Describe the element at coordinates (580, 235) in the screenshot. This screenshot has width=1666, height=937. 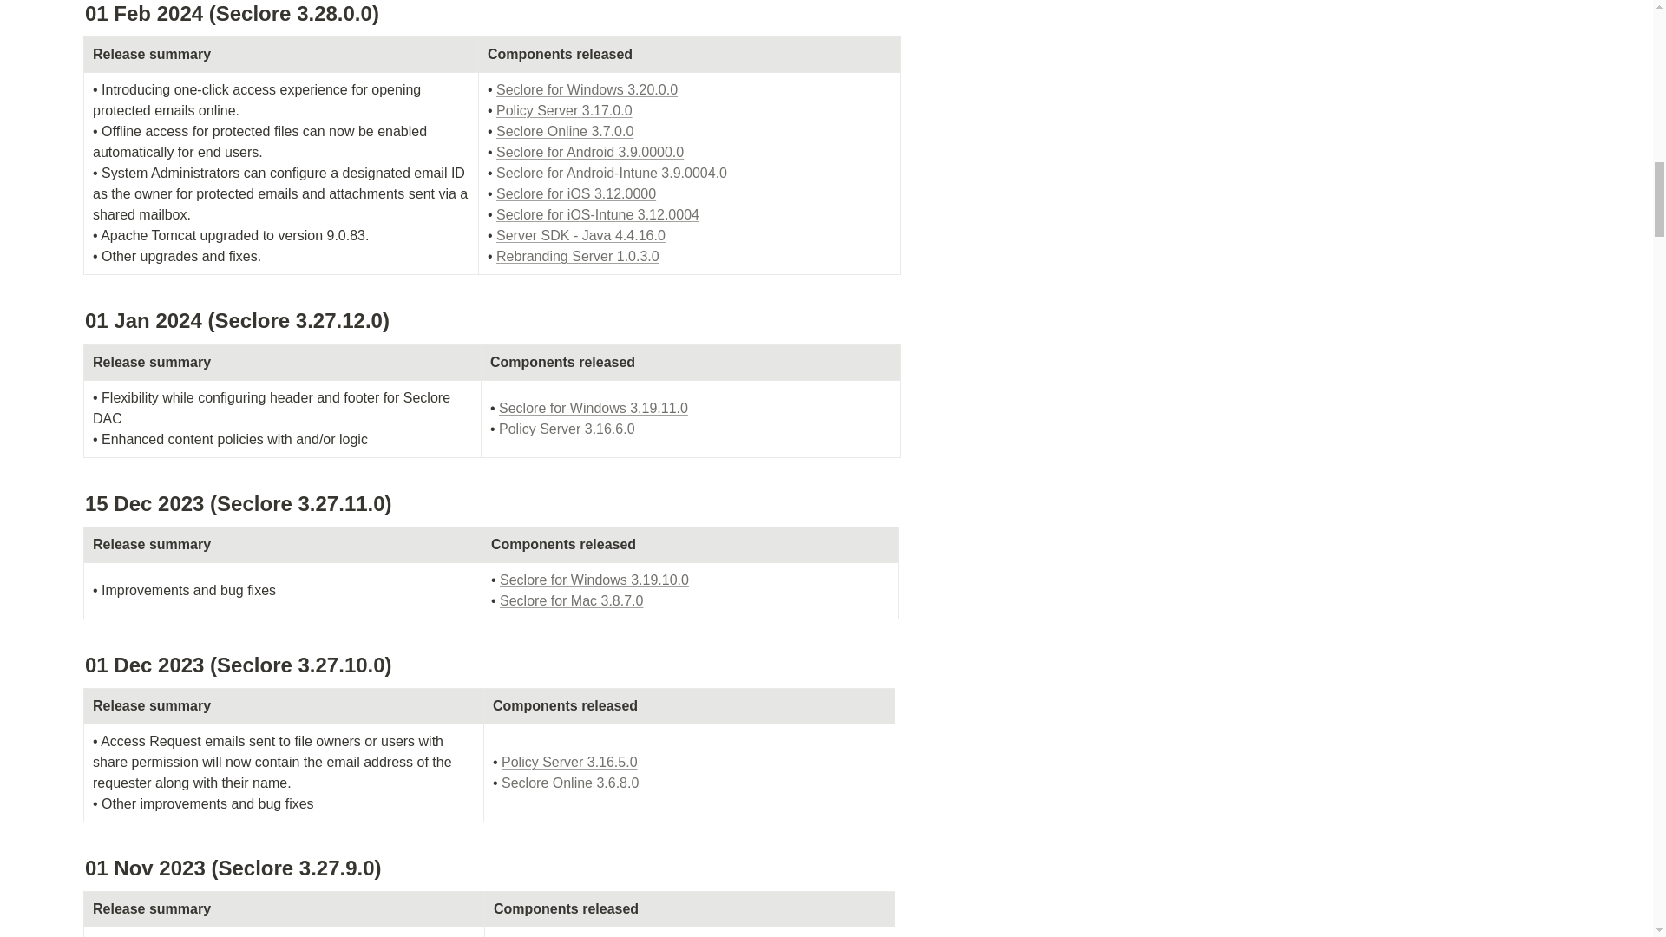
I see `Server SDK - Java 4.4.16.0` at that location.